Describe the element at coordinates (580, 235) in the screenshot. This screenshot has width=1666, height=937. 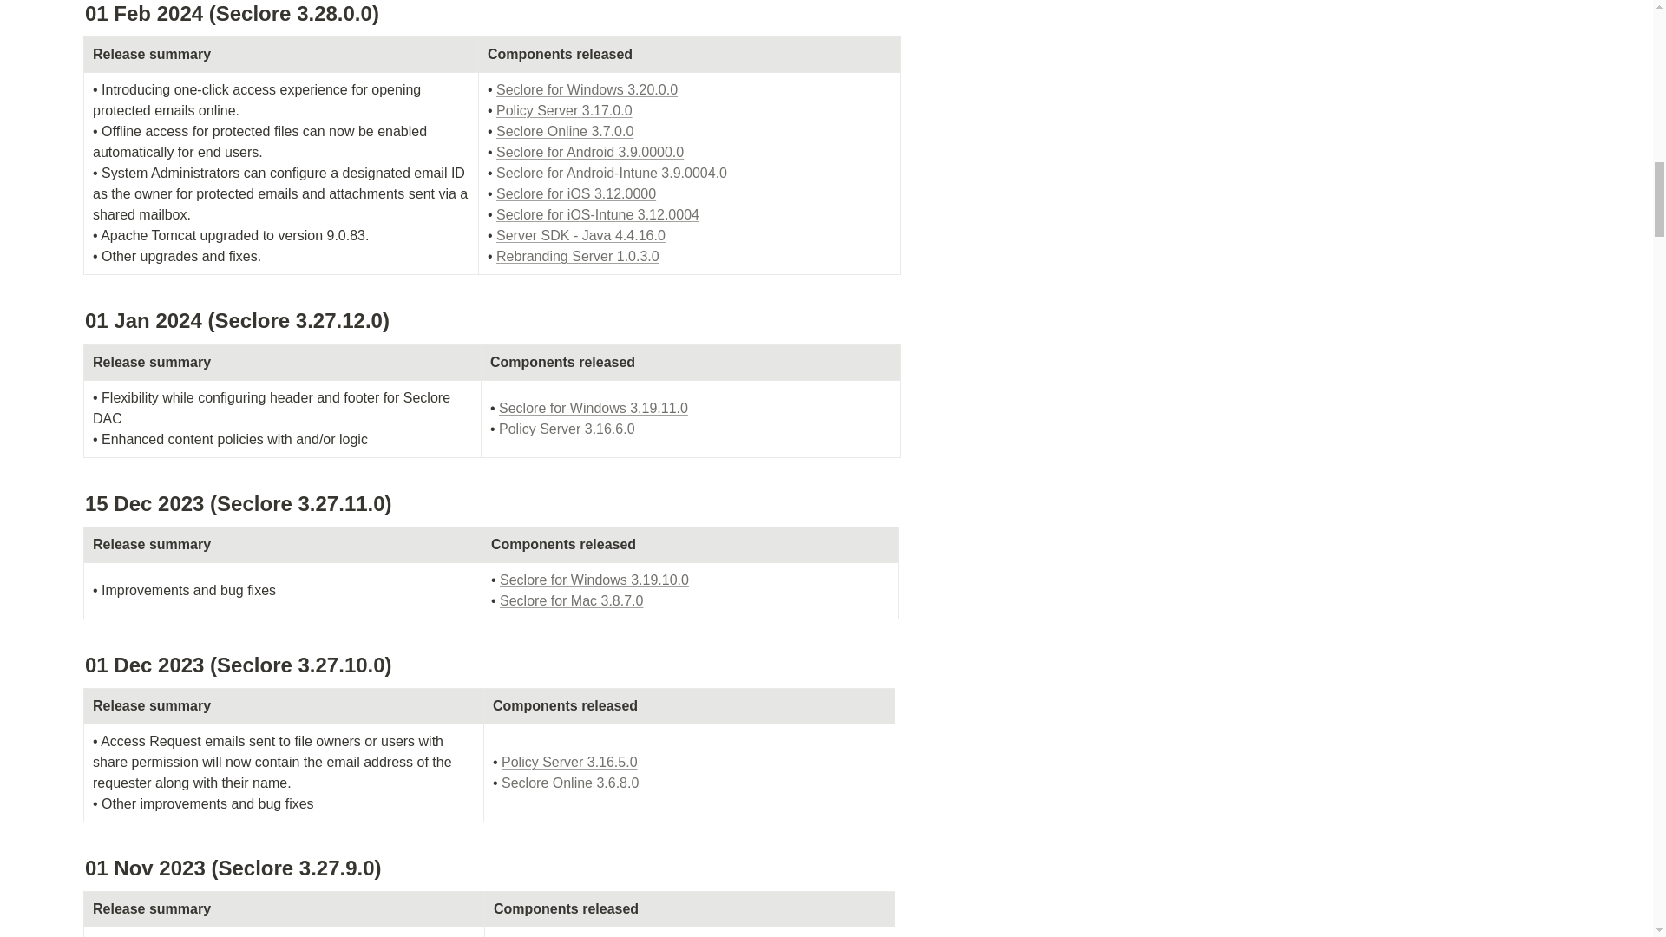
I see `Server SDK - Java 4.4.16.0` at that location.